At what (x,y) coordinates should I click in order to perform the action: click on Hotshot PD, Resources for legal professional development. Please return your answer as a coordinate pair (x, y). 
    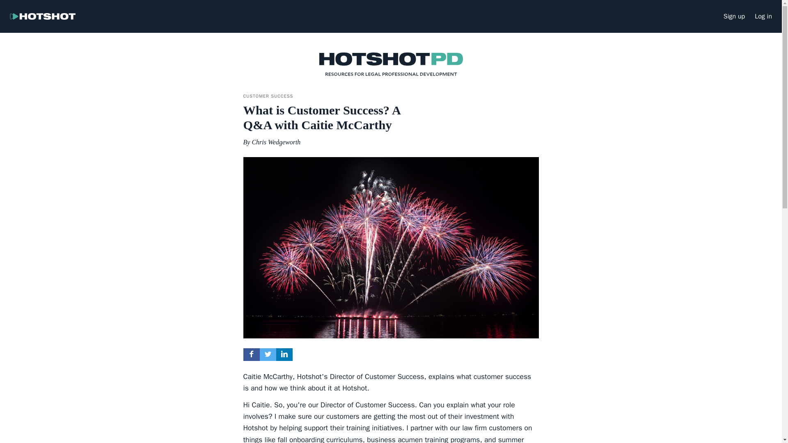
    Looking at the image, I should click on (391, 64).